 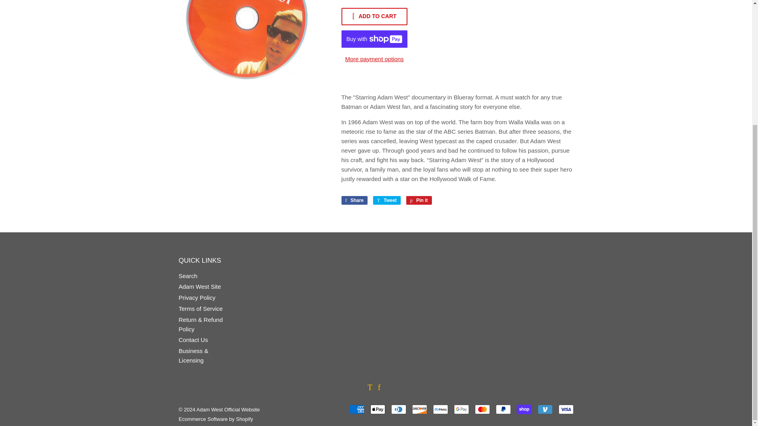 I want to click on Adam West Site, so click(x=356, y=409).